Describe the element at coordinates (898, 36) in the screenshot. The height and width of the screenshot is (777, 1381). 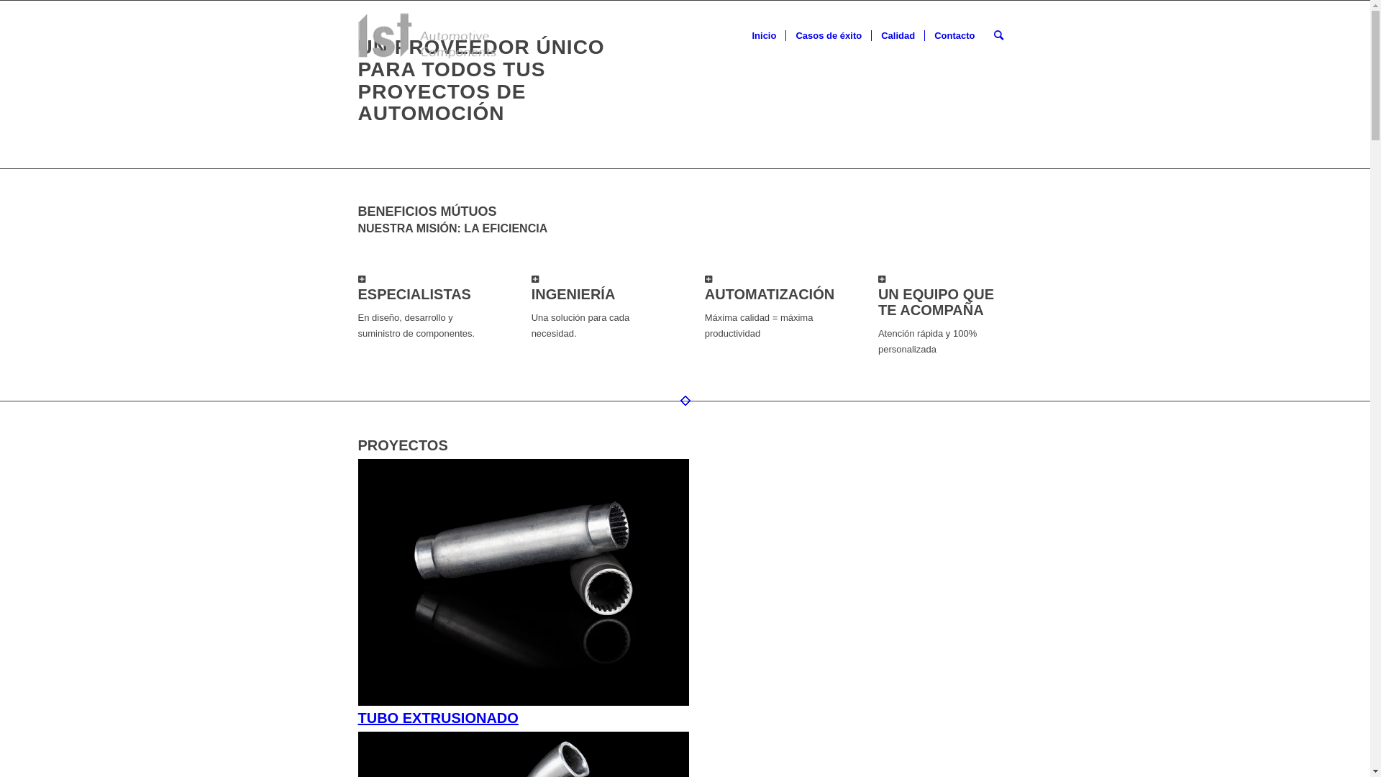
I see `Calidad` at that location.